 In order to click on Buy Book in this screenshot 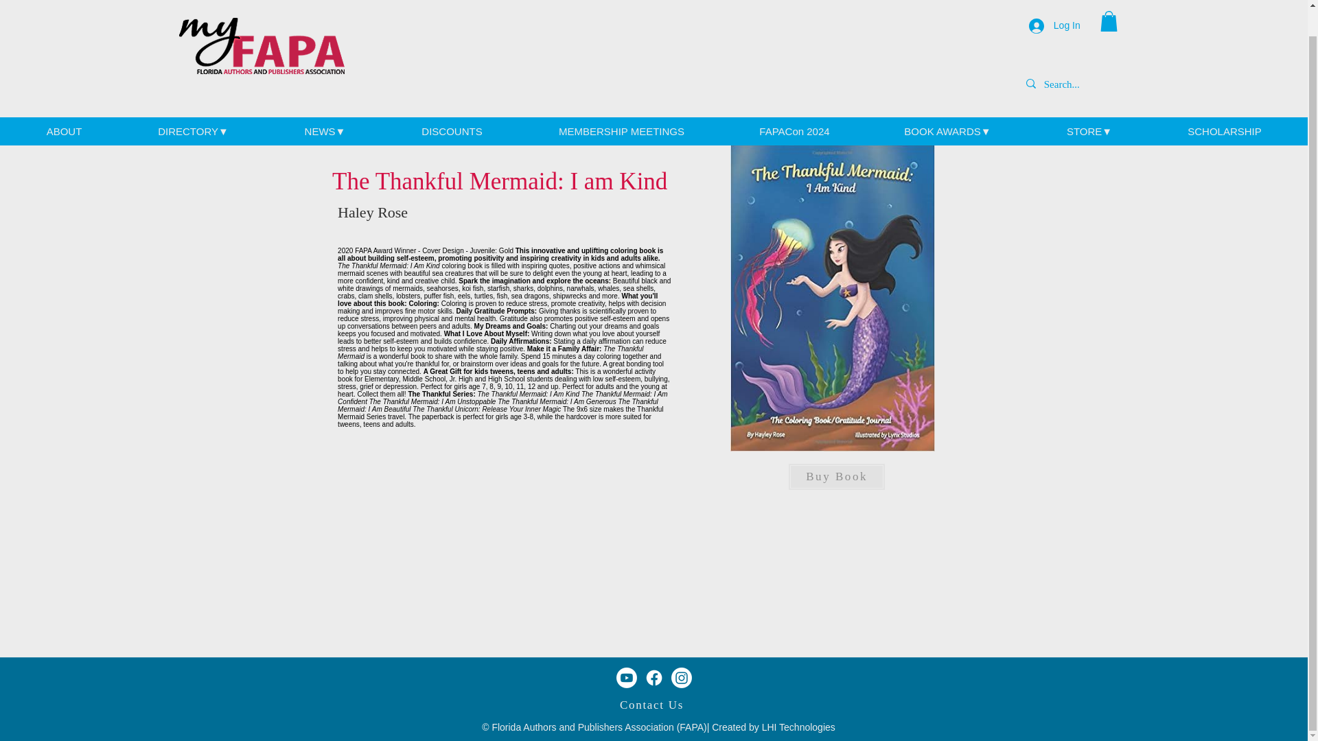, I will do `click(837, 476)`.